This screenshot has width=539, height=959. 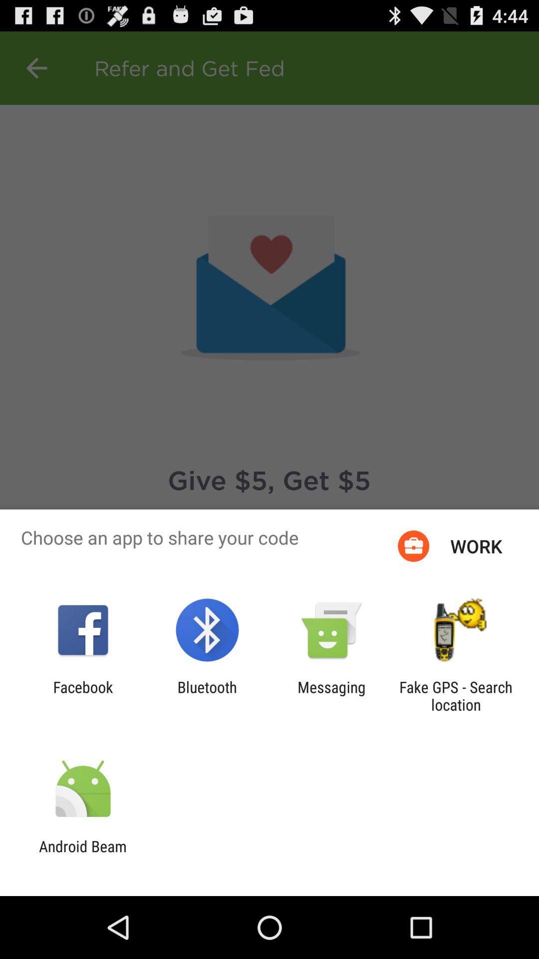 I want to click on flip until the messaging item, so click(x=331, y=696).